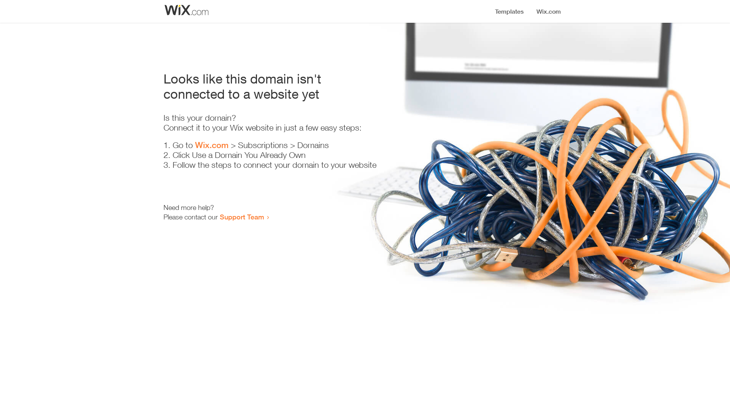 The width and height of the screenshot is (730, 410). Describe the element at coordinates (212, 145) in the screenshot. I see `Wix.com` at that location.